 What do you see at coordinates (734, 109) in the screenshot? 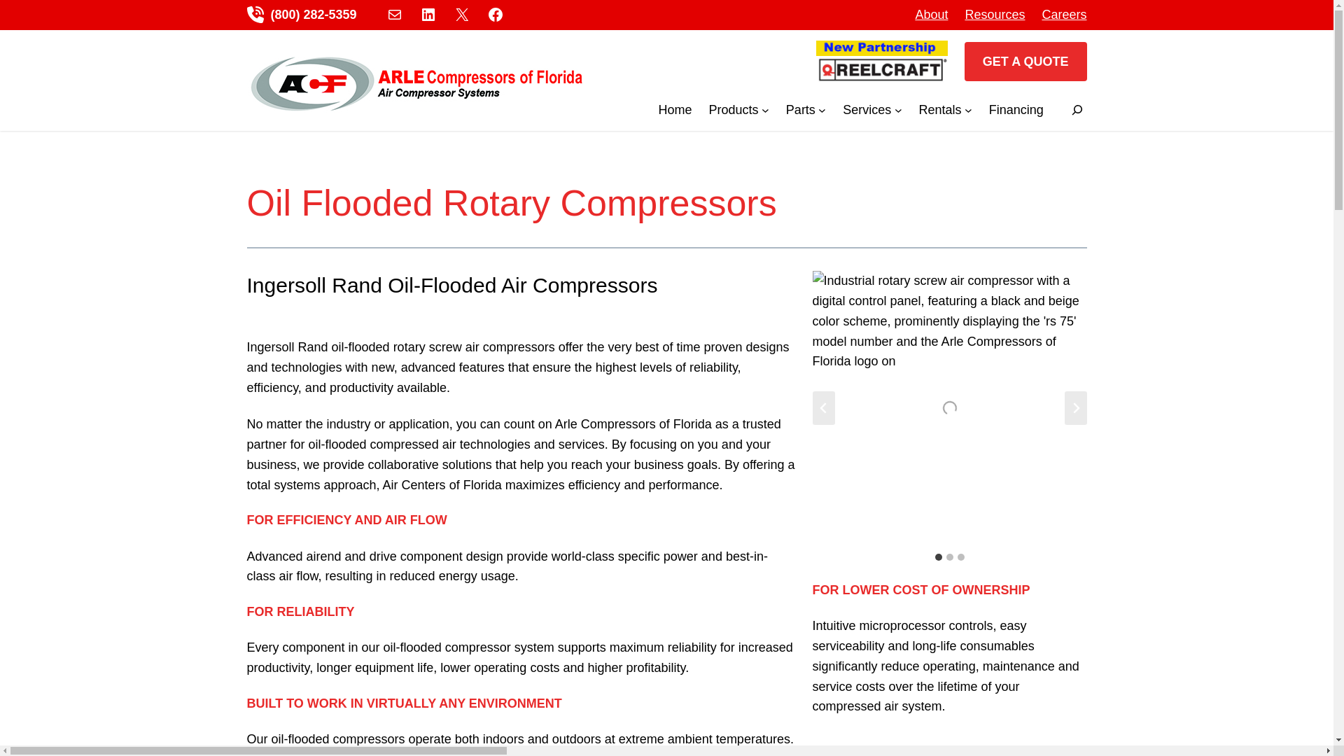
I see `Products` at bounding box center [734, 109].